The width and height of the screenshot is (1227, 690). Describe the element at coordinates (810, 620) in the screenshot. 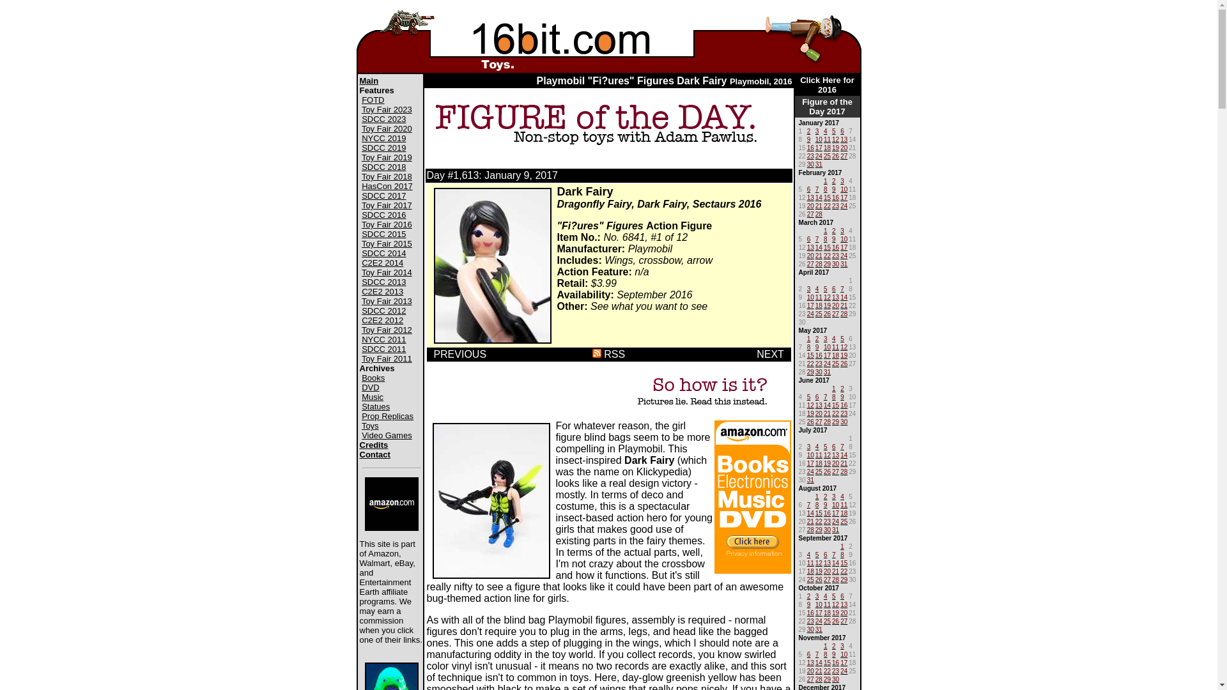

I see `23` at that location.